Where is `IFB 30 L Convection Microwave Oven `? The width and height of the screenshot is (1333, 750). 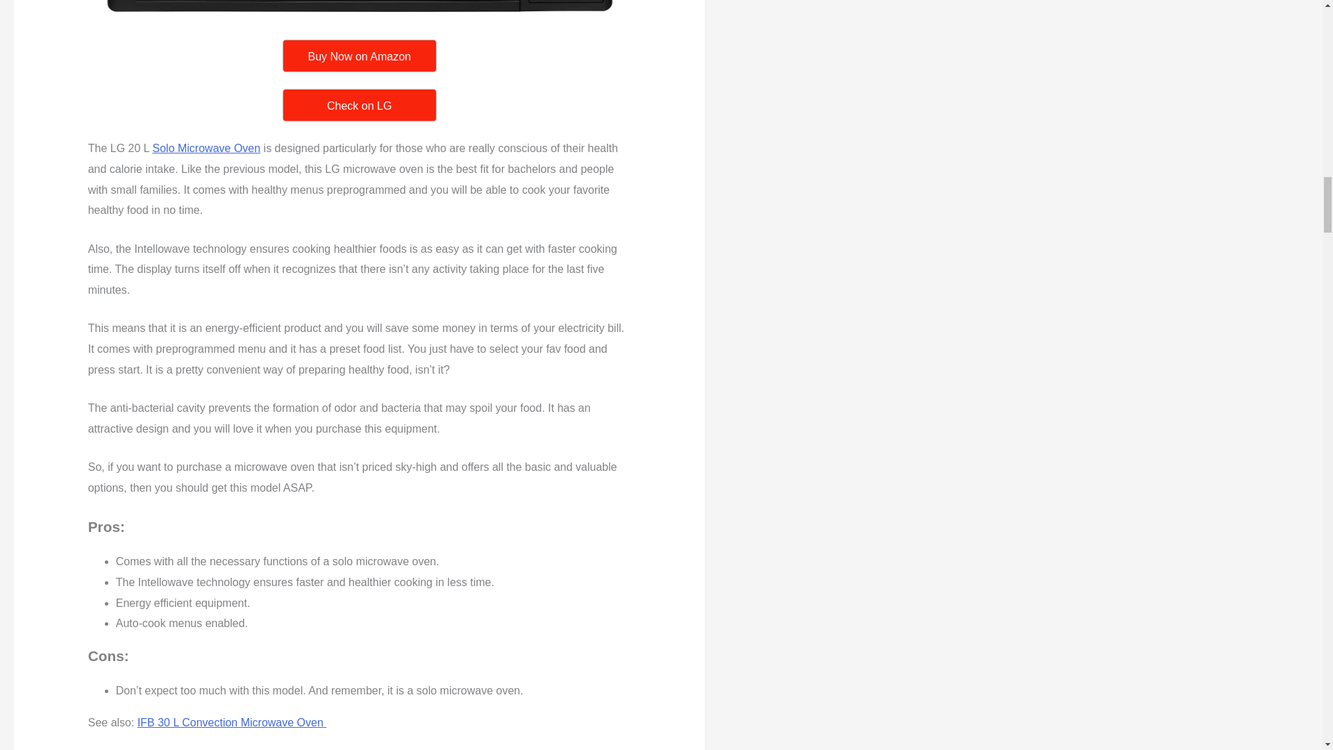 IFB 30 L Convection Microwave Oven  is located at coordinates (232, 722).